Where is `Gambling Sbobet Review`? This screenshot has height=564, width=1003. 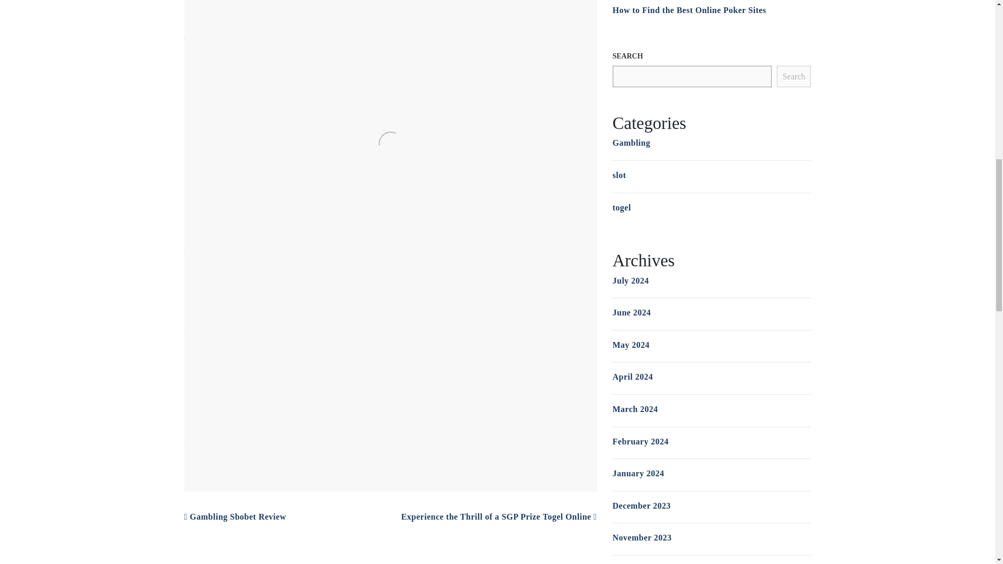 Gambling Sbobet Review is located at coordinates (235, 516).